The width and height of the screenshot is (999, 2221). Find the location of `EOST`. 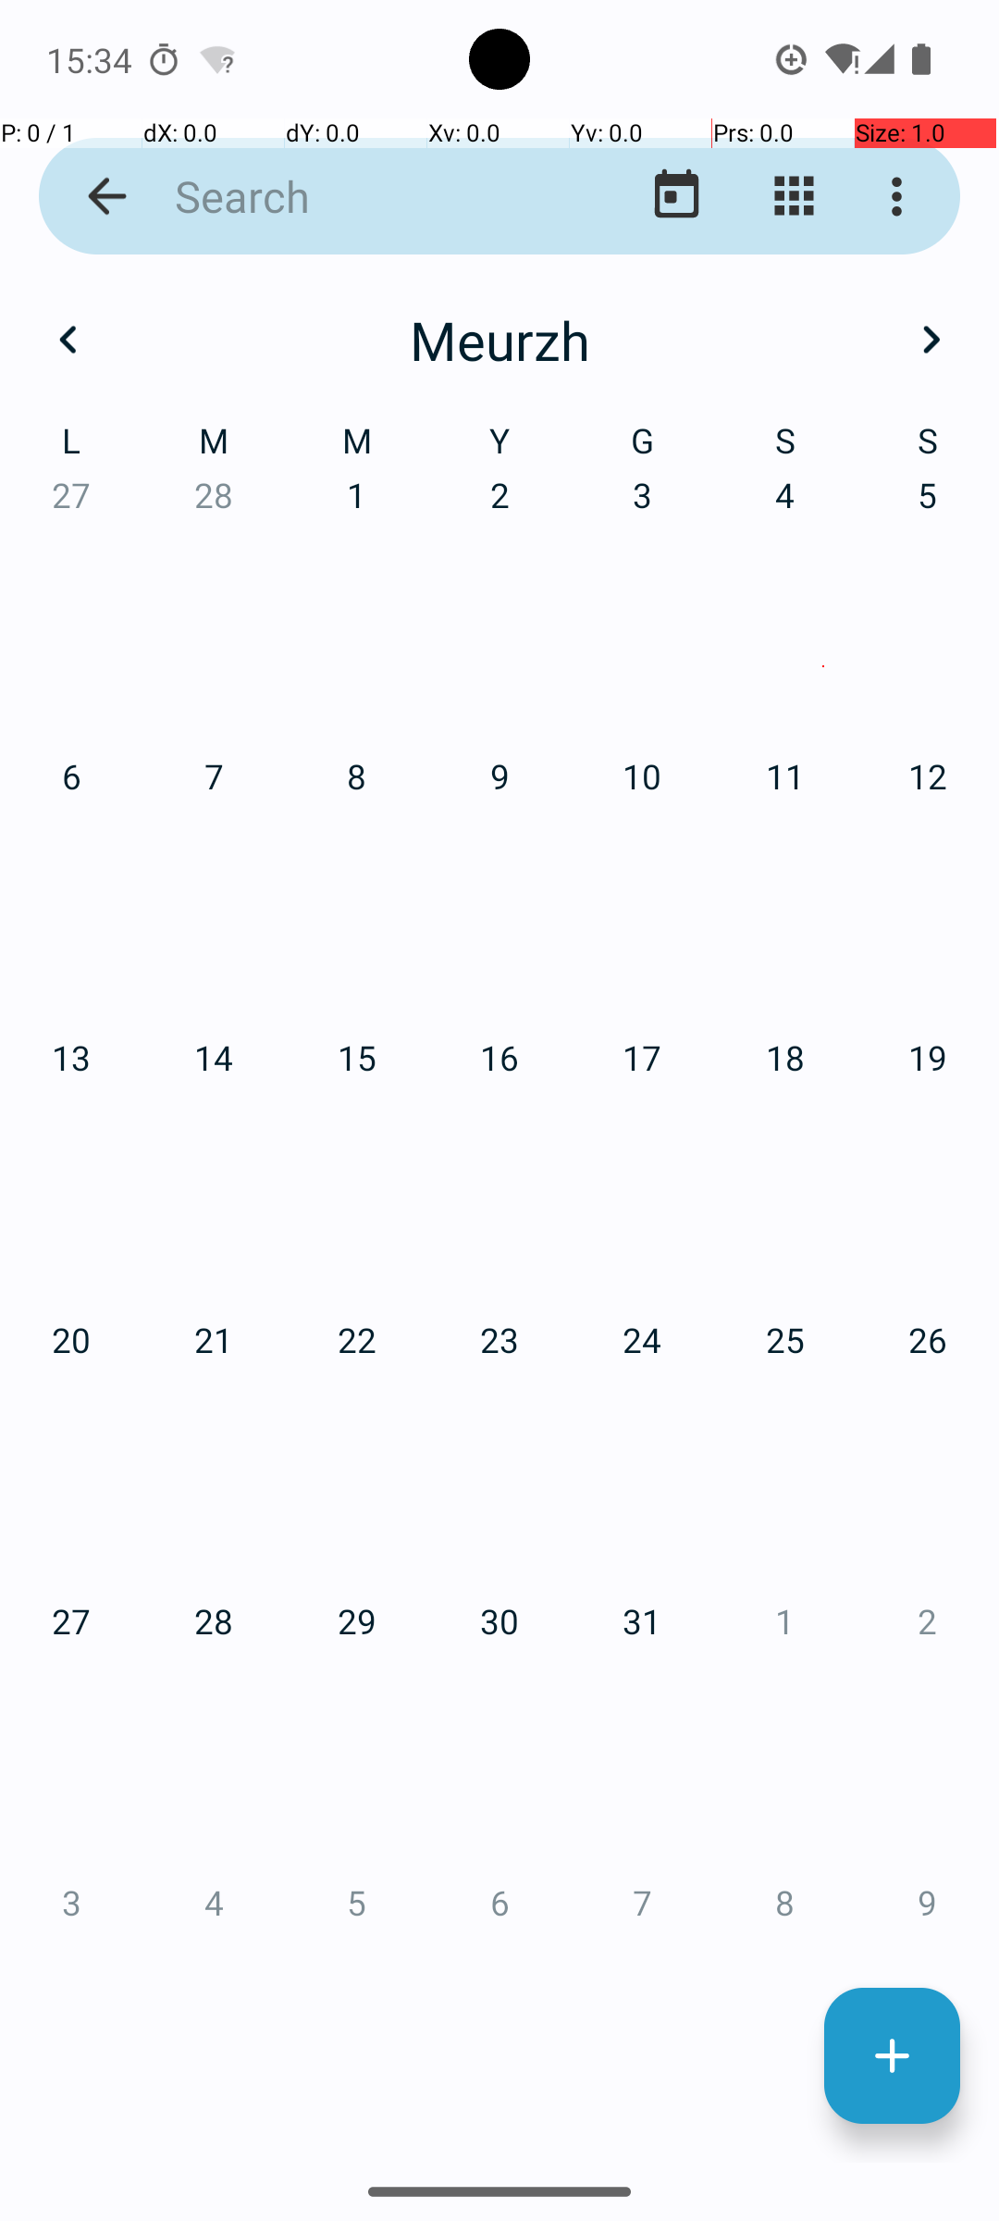

EOST is located at coordinates (499, 1309).